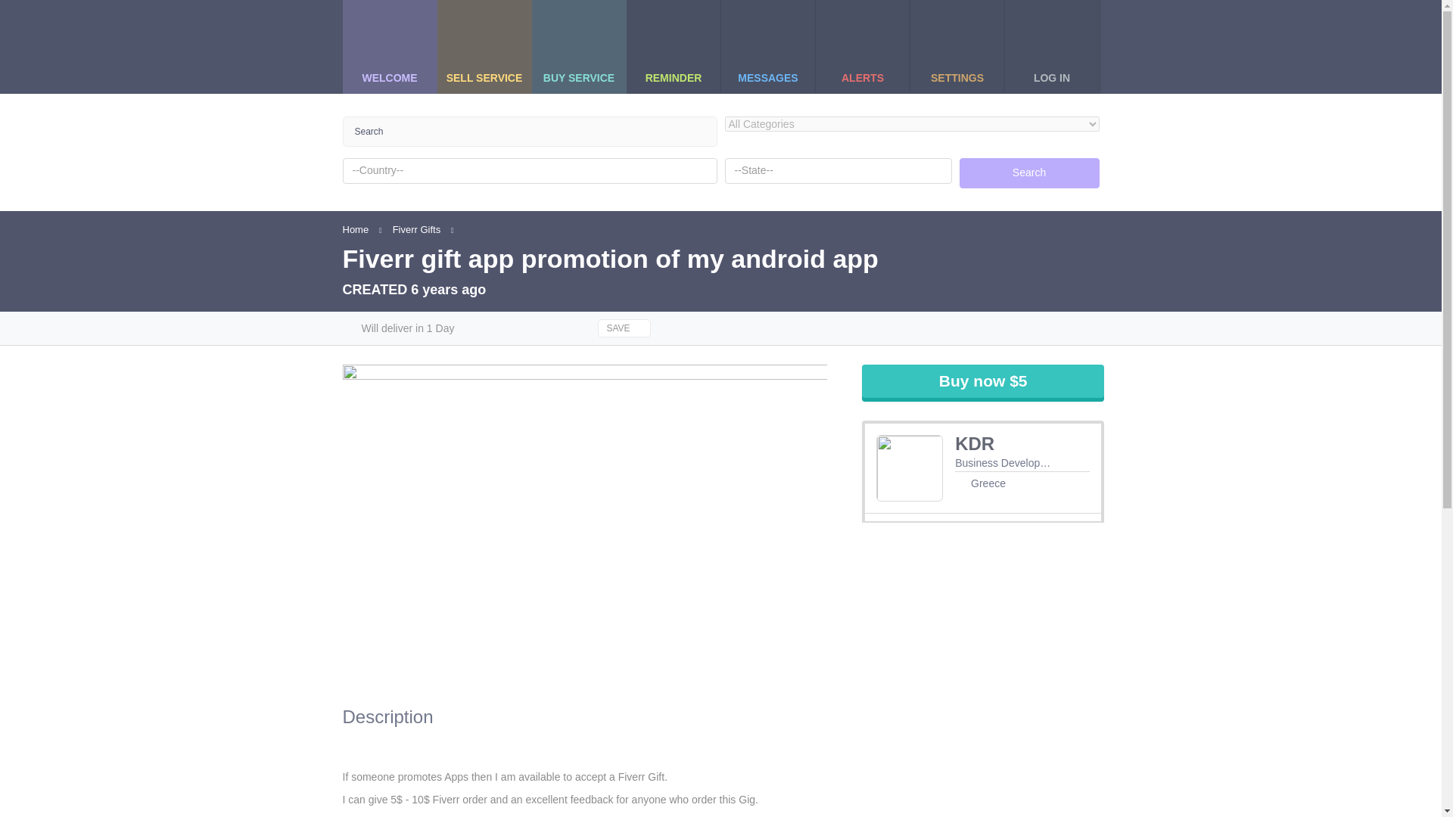 The width and height of the screenshot is (1453, 817). What do you see at coordinates (672, 47) in the screenshot?
I see `REMINDER` at bounding box center [672, 47].